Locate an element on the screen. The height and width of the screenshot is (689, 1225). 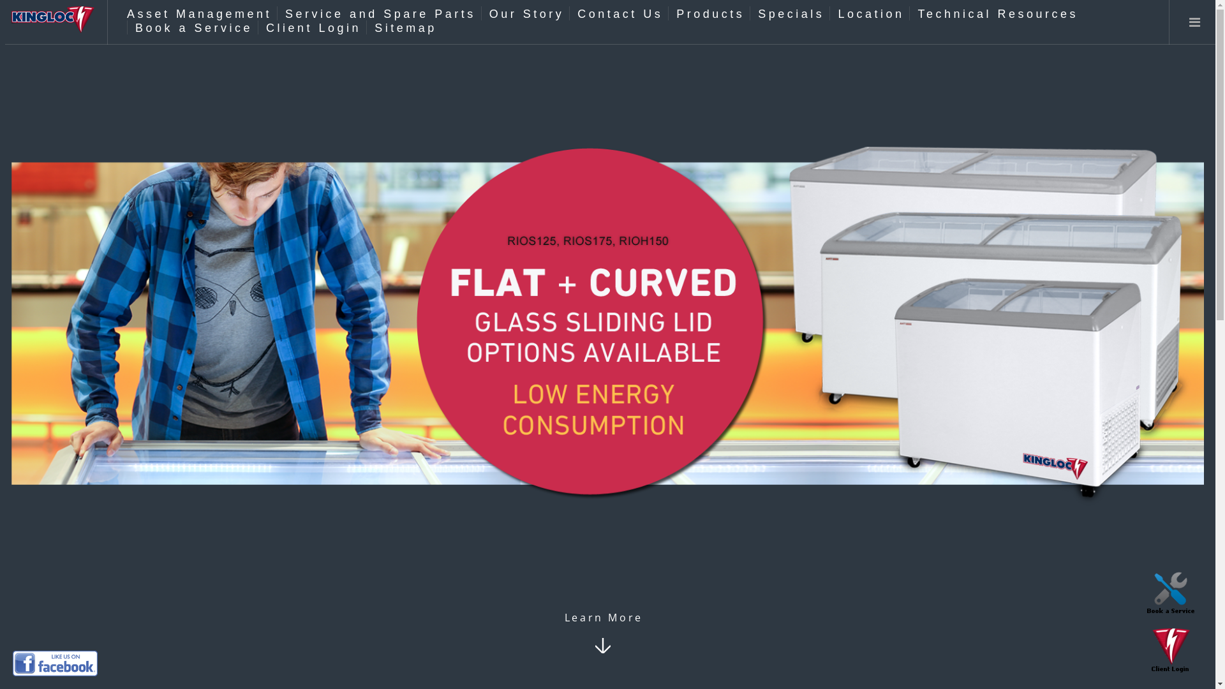
Like us on Facebook is located at coordinates (55, 663).